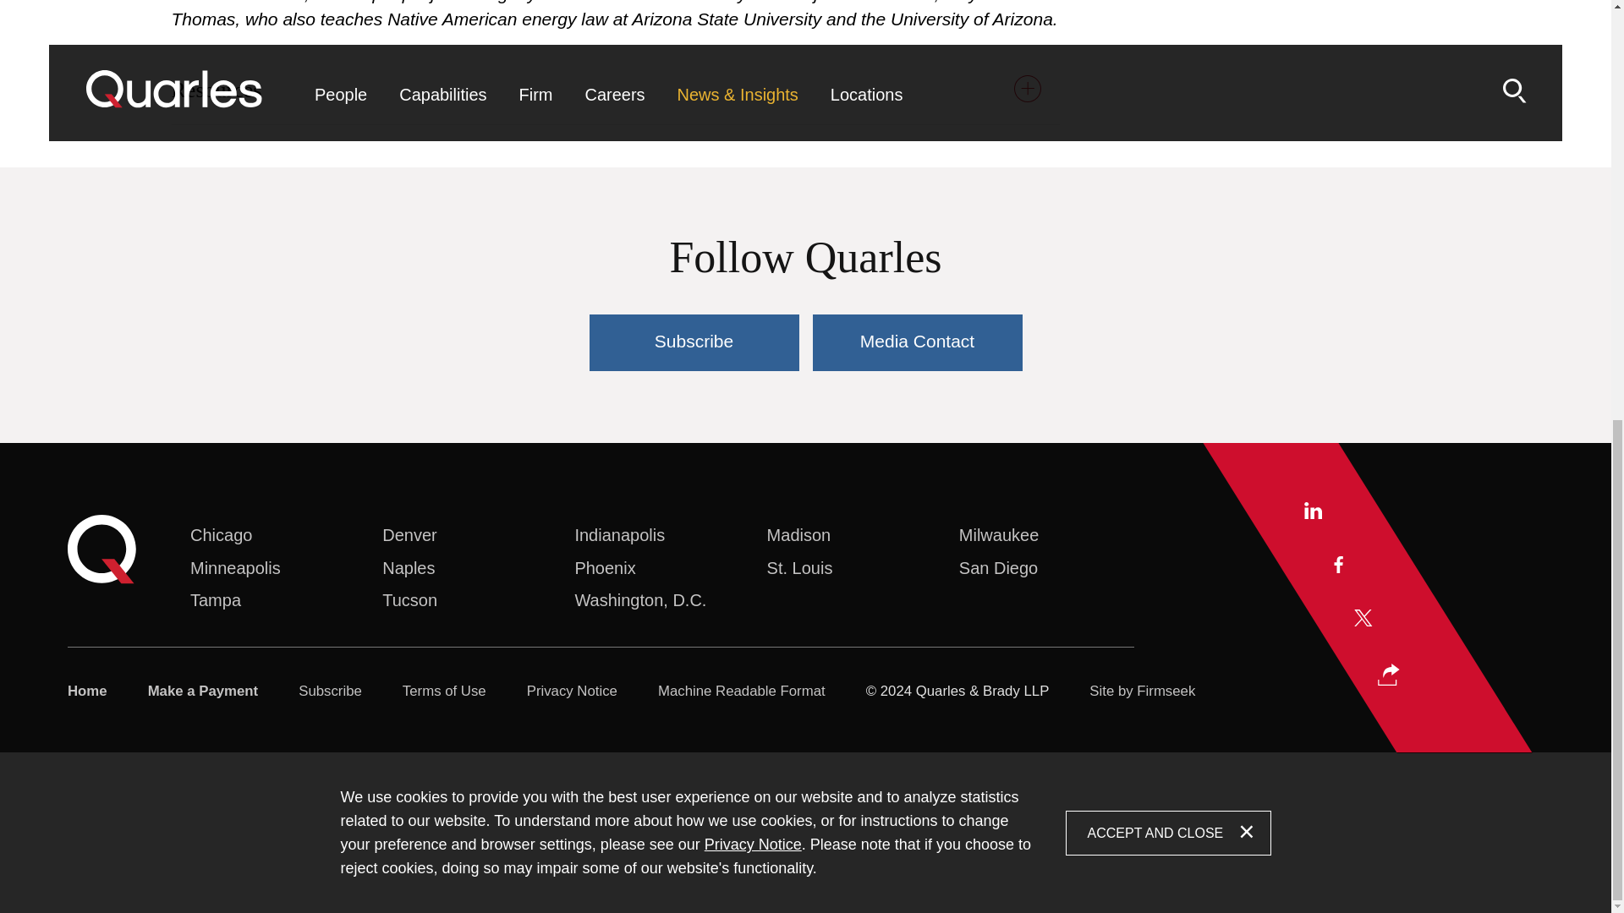 This screenshot has height=913, width=1624. Describe the element at coordinates (1363, 617) in the screenshot. I see `X` at that location.